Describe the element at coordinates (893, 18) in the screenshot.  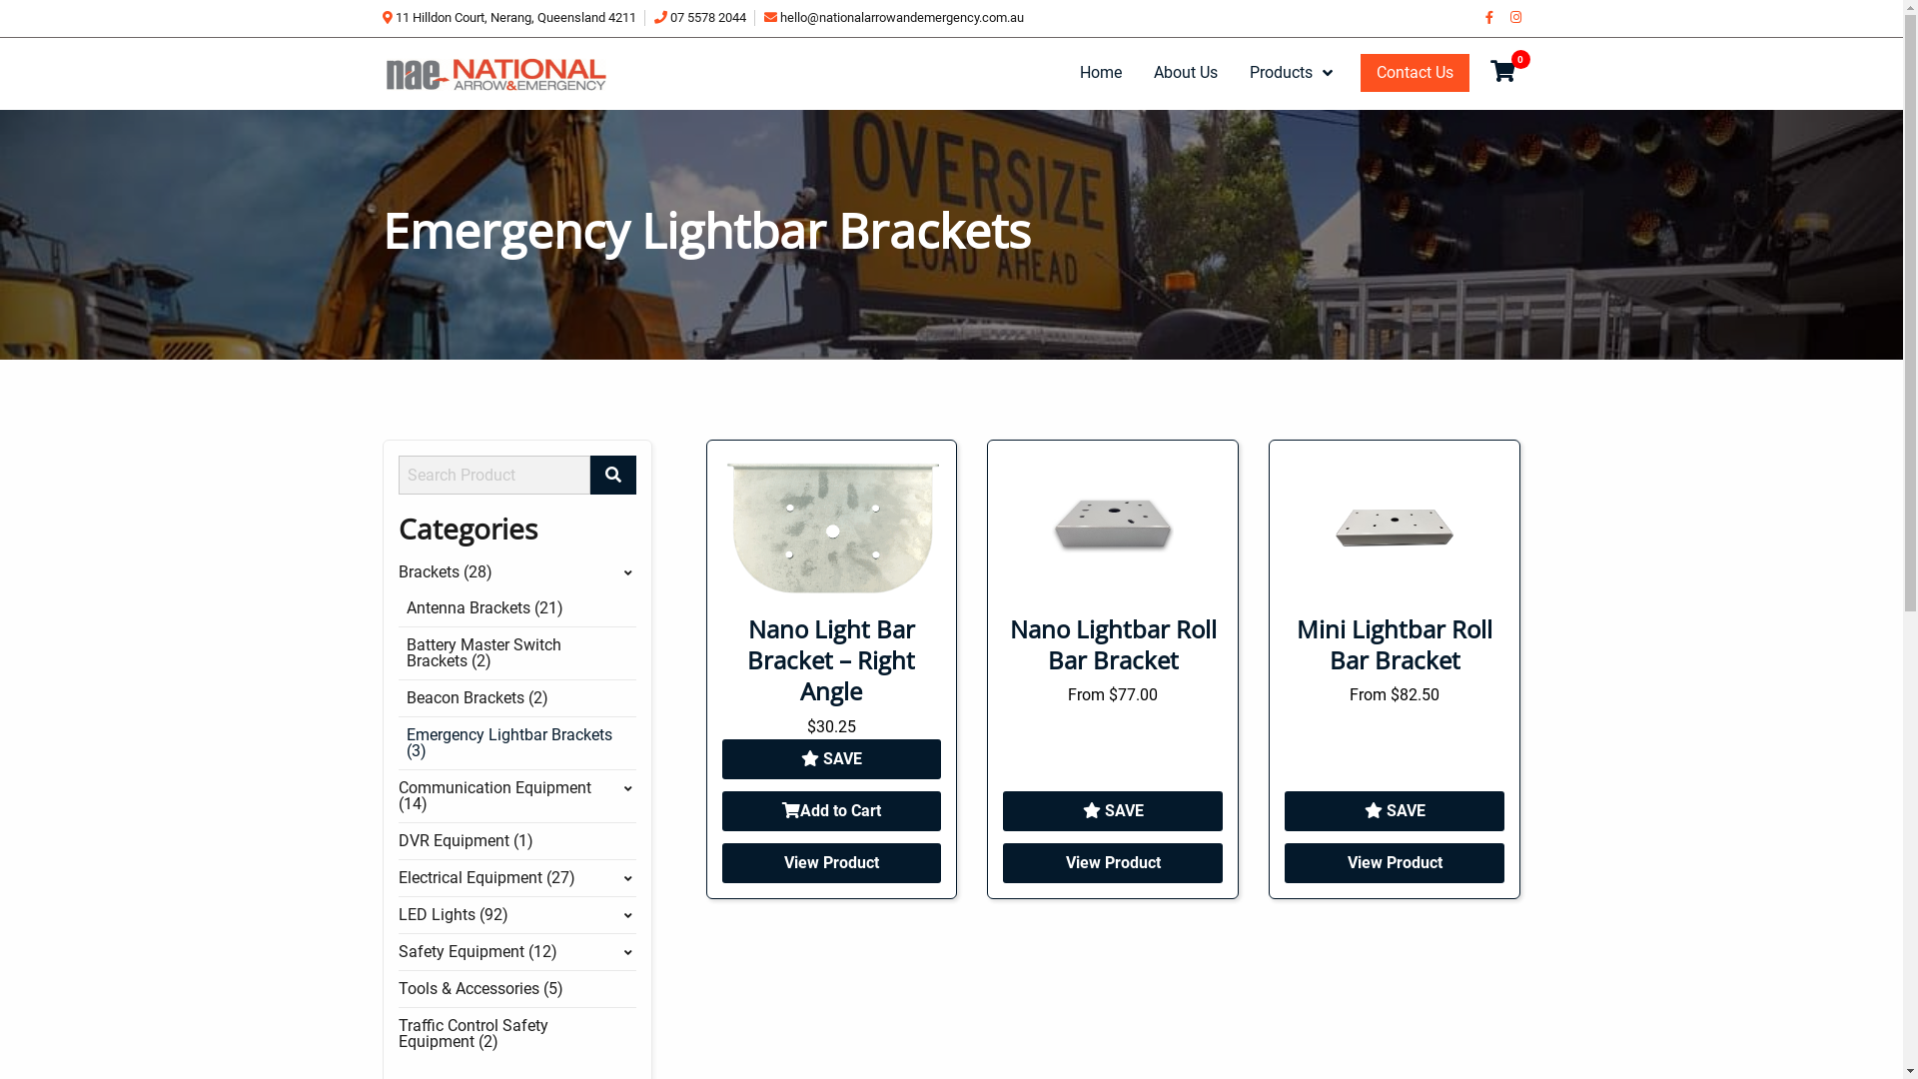
I see `hello@nationalarrowandemergency.com.au` at that location.